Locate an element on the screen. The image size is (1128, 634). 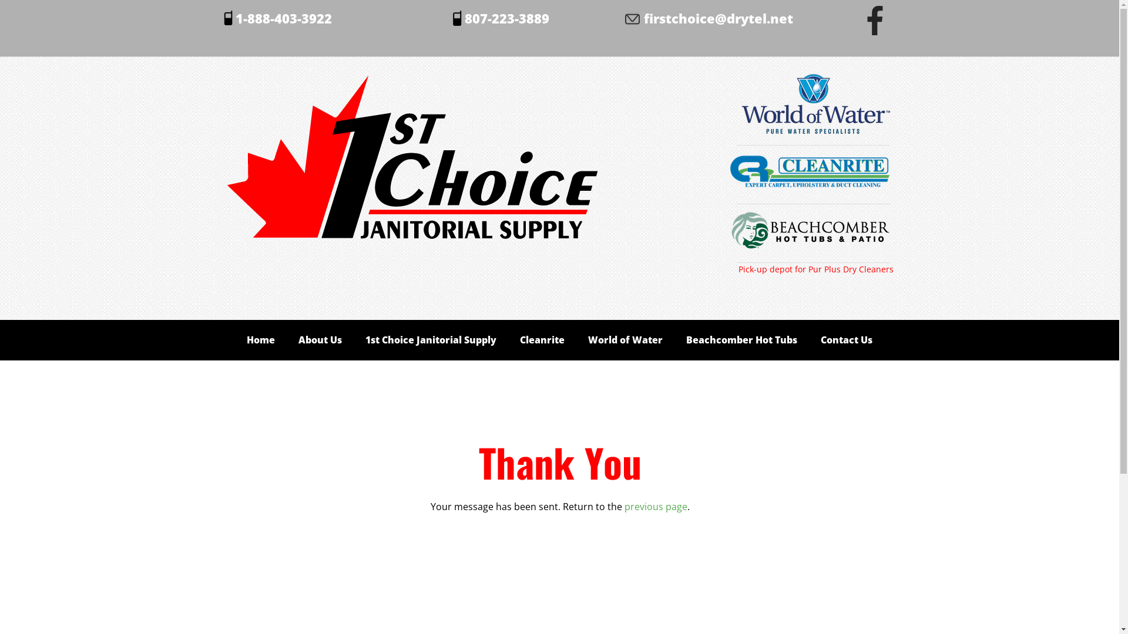
firstchoice@drytel.net is located at coordinates (719, 18).